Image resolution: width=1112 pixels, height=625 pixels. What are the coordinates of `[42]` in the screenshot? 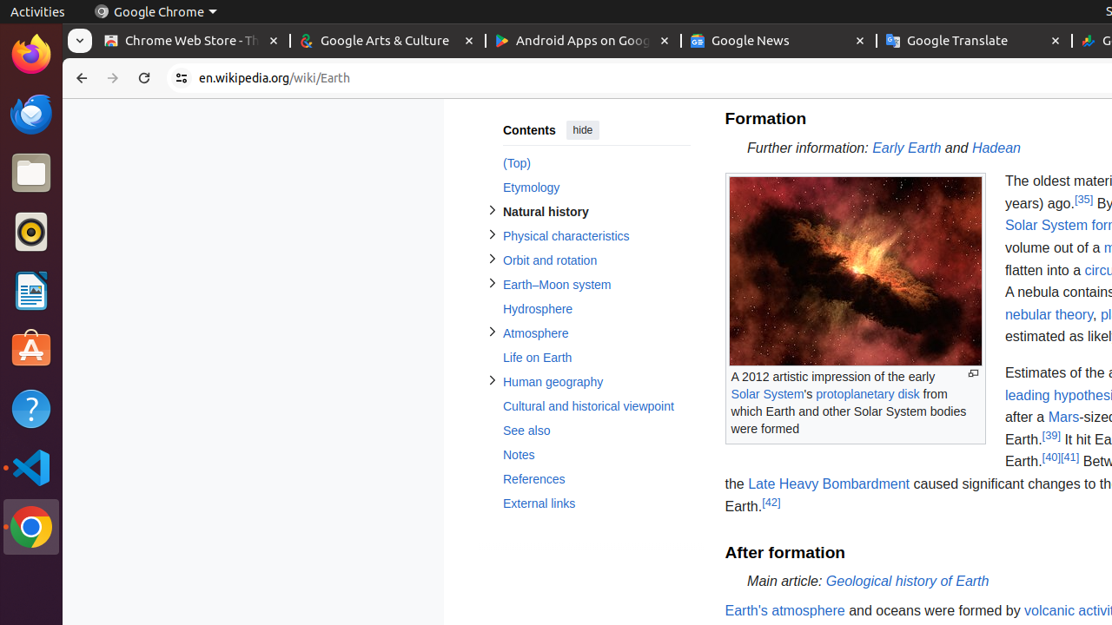 It's located at (771, 502).